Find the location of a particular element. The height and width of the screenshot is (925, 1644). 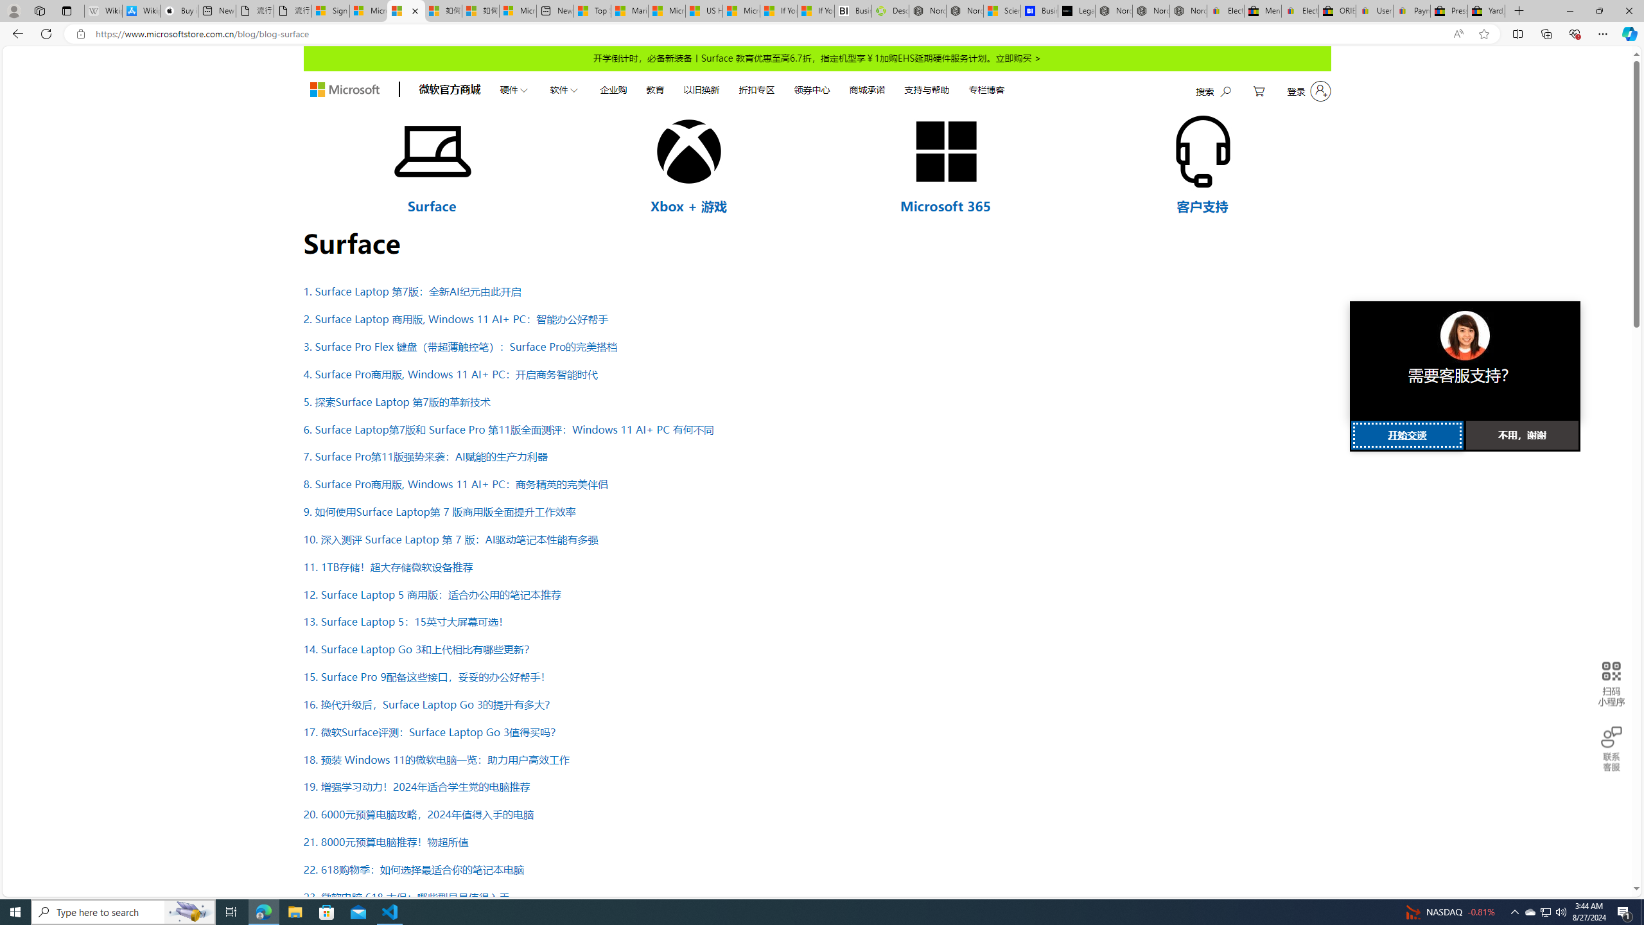

Nordace - Summer Adventures 2024 is located at coordinates (928, 11).